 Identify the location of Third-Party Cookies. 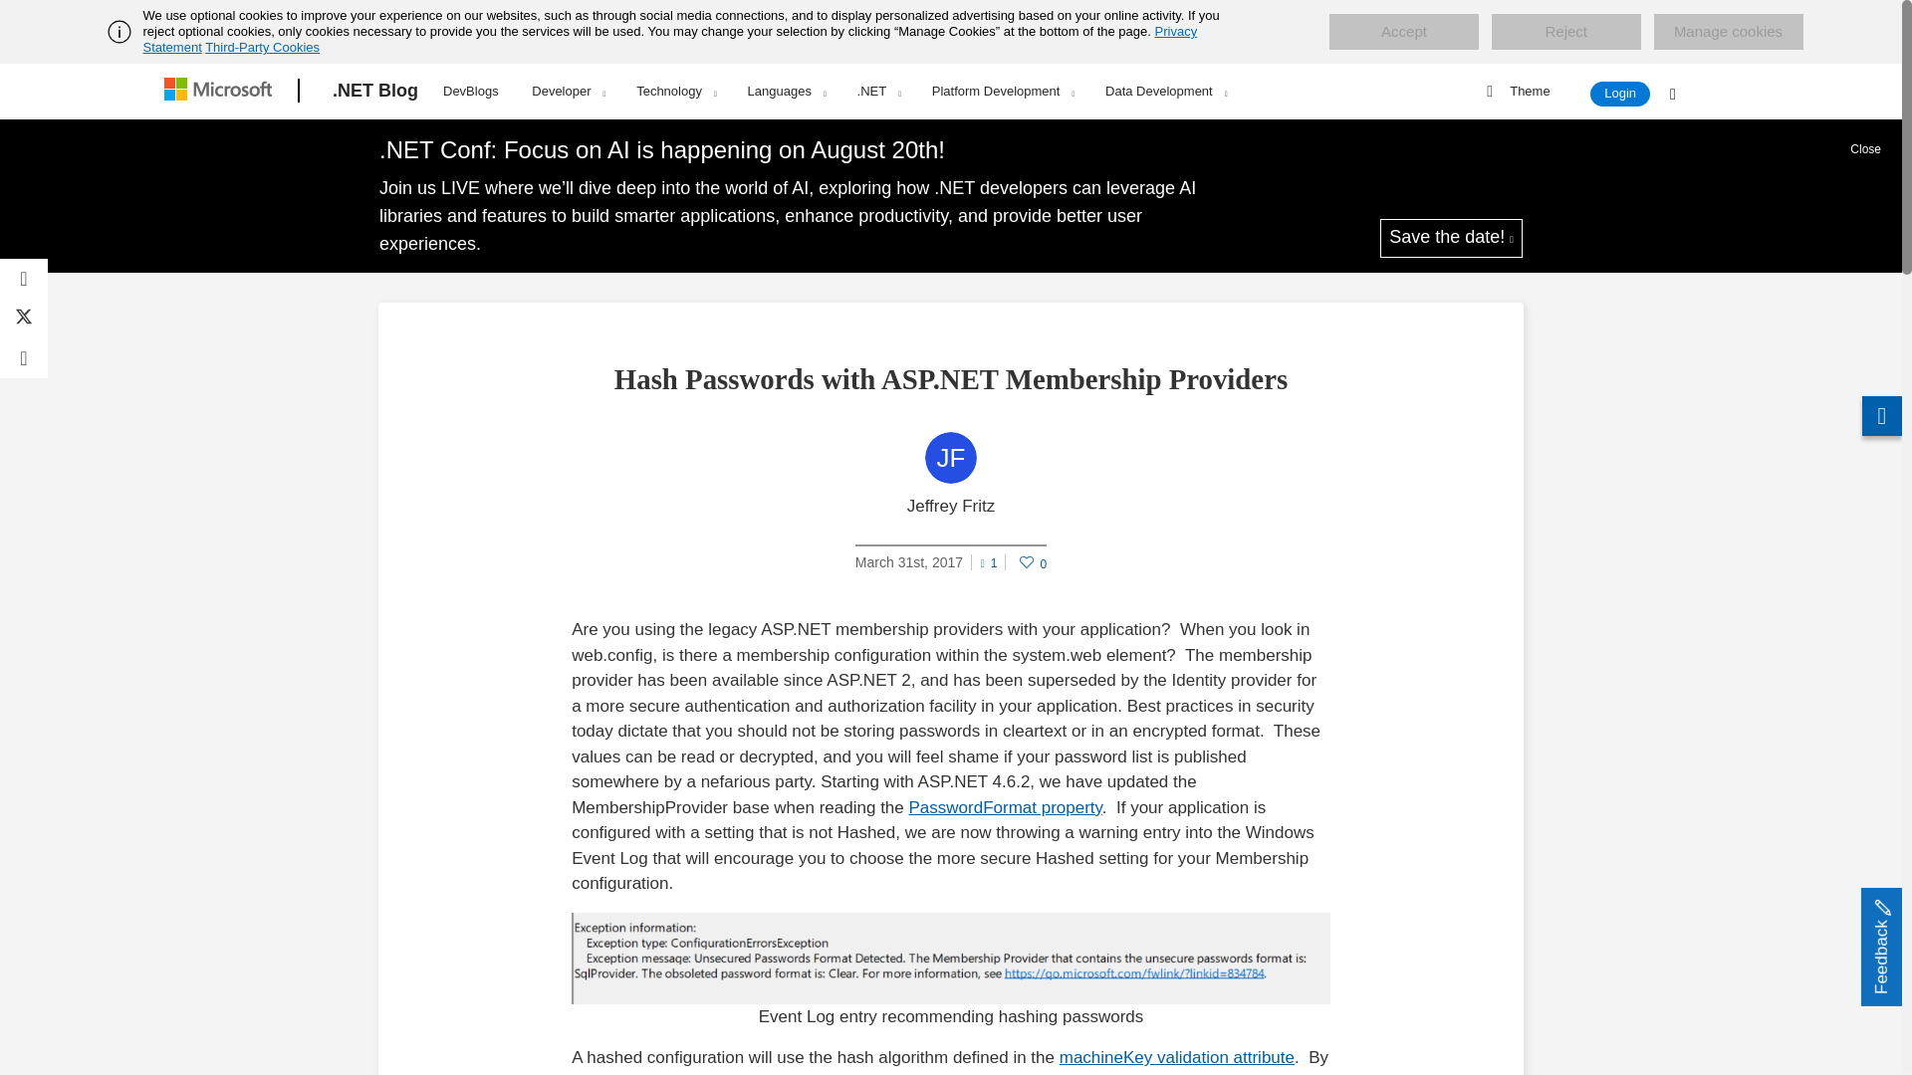
(261, 47).